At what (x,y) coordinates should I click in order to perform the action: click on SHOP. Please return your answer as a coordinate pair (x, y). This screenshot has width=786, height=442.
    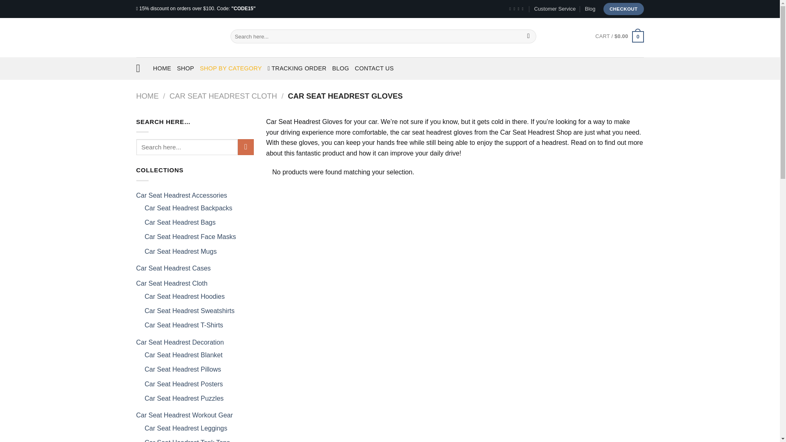
    Looking at the image, I should click on (185, 68).